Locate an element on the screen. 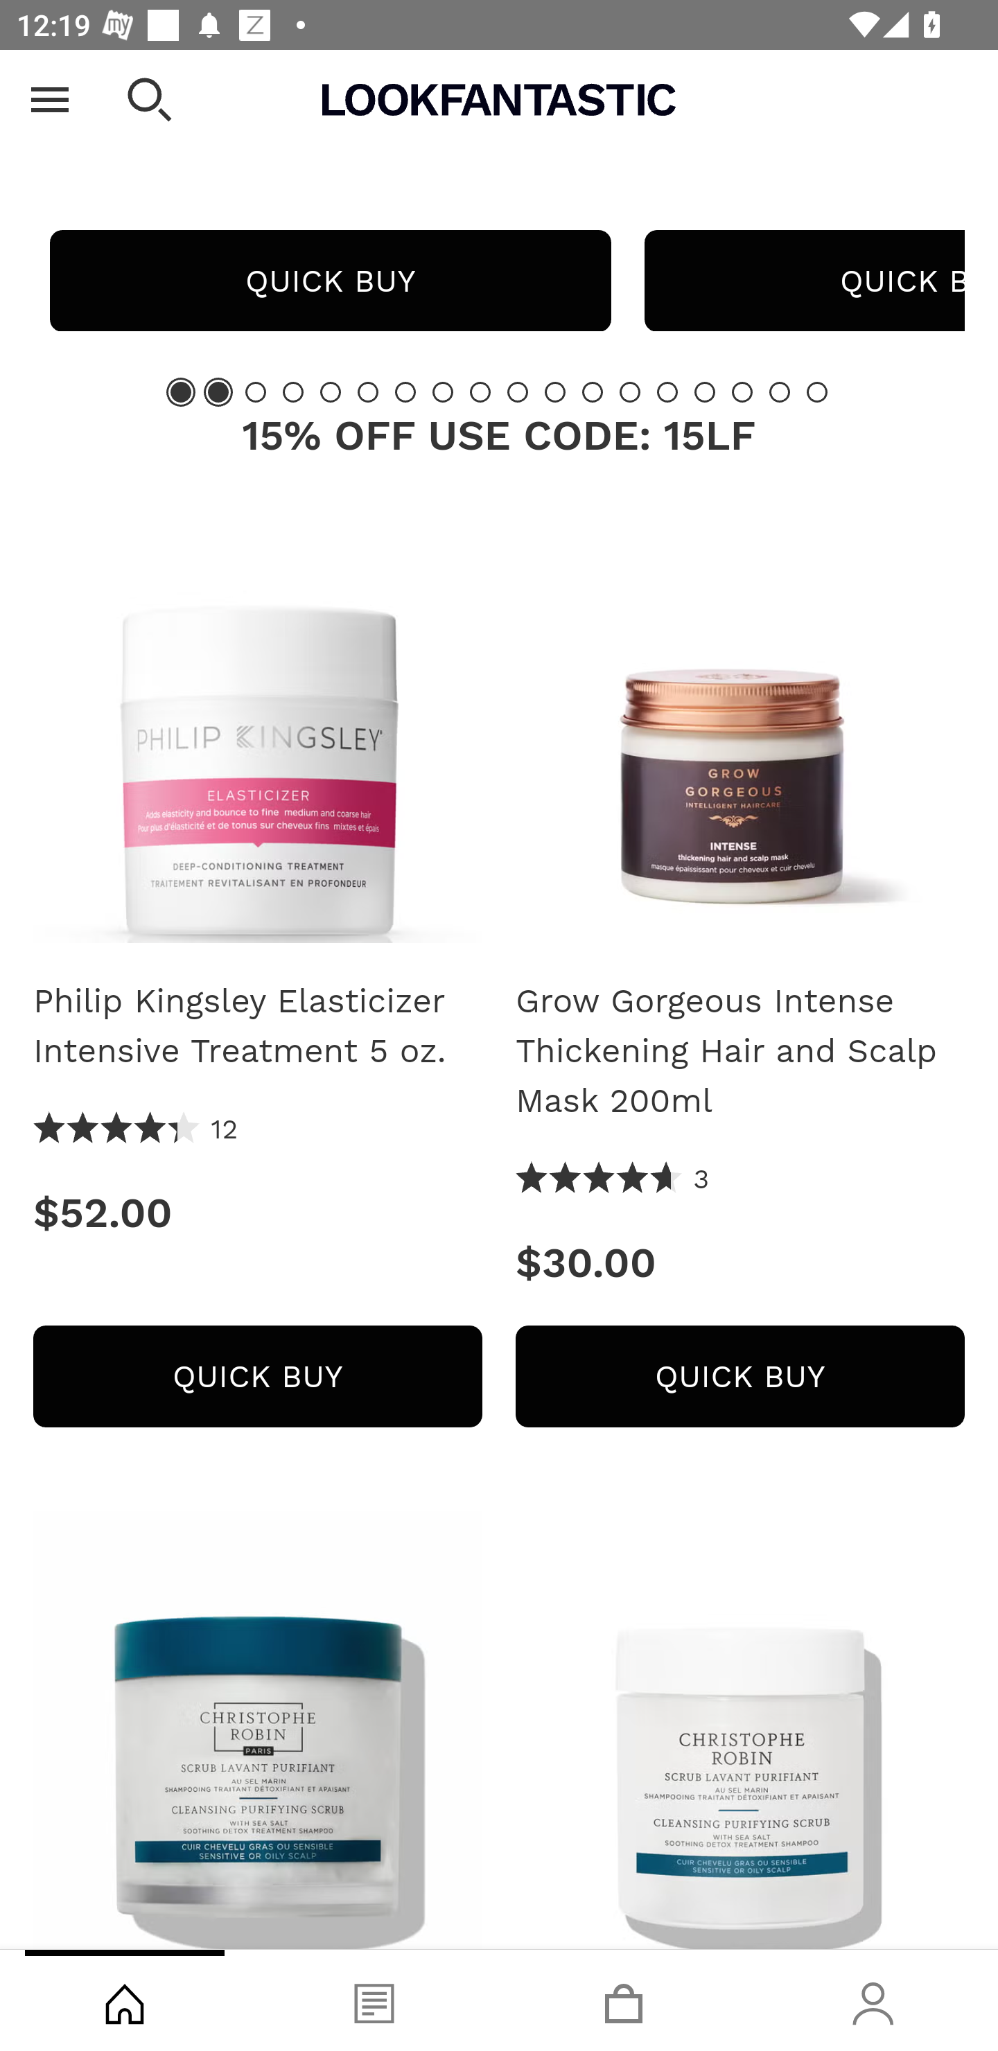 The height and width of the screenshot is (2051, 998). Blog, tab, 2 of 4 is located at coordinates (374, 2000).